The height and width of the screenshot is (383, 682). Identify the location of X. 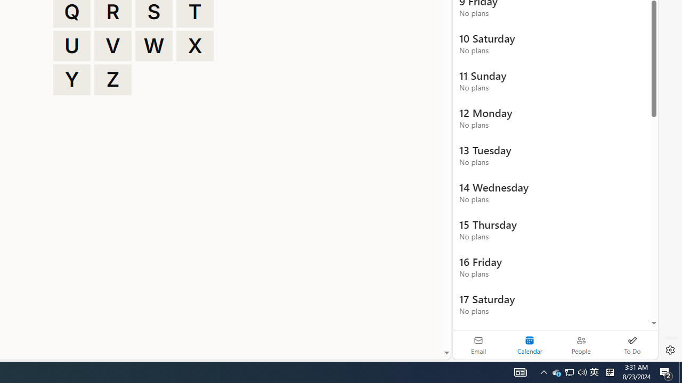
(195, 46).